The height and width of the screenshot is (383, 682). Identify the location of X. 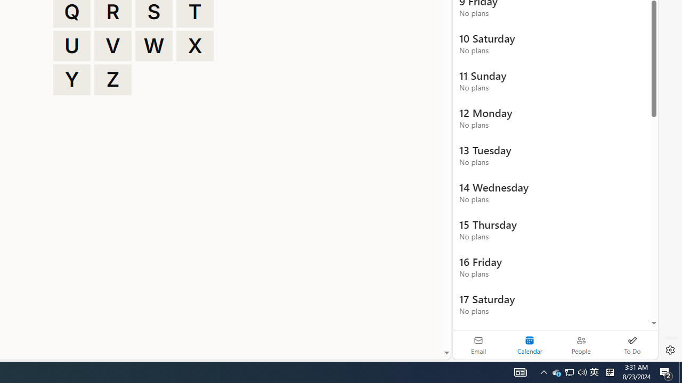
(195, 46).